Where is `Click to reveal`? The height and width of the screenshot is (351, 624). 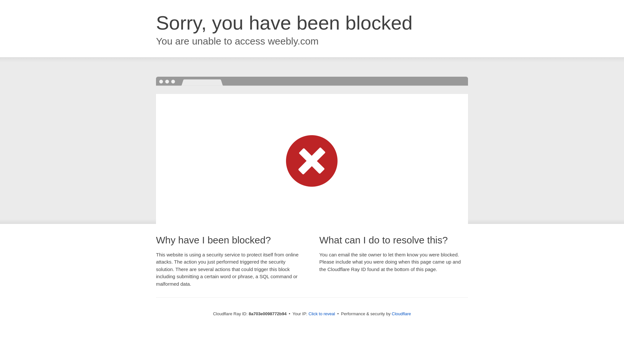
Click to reveal is located at coordinates (322, 314).